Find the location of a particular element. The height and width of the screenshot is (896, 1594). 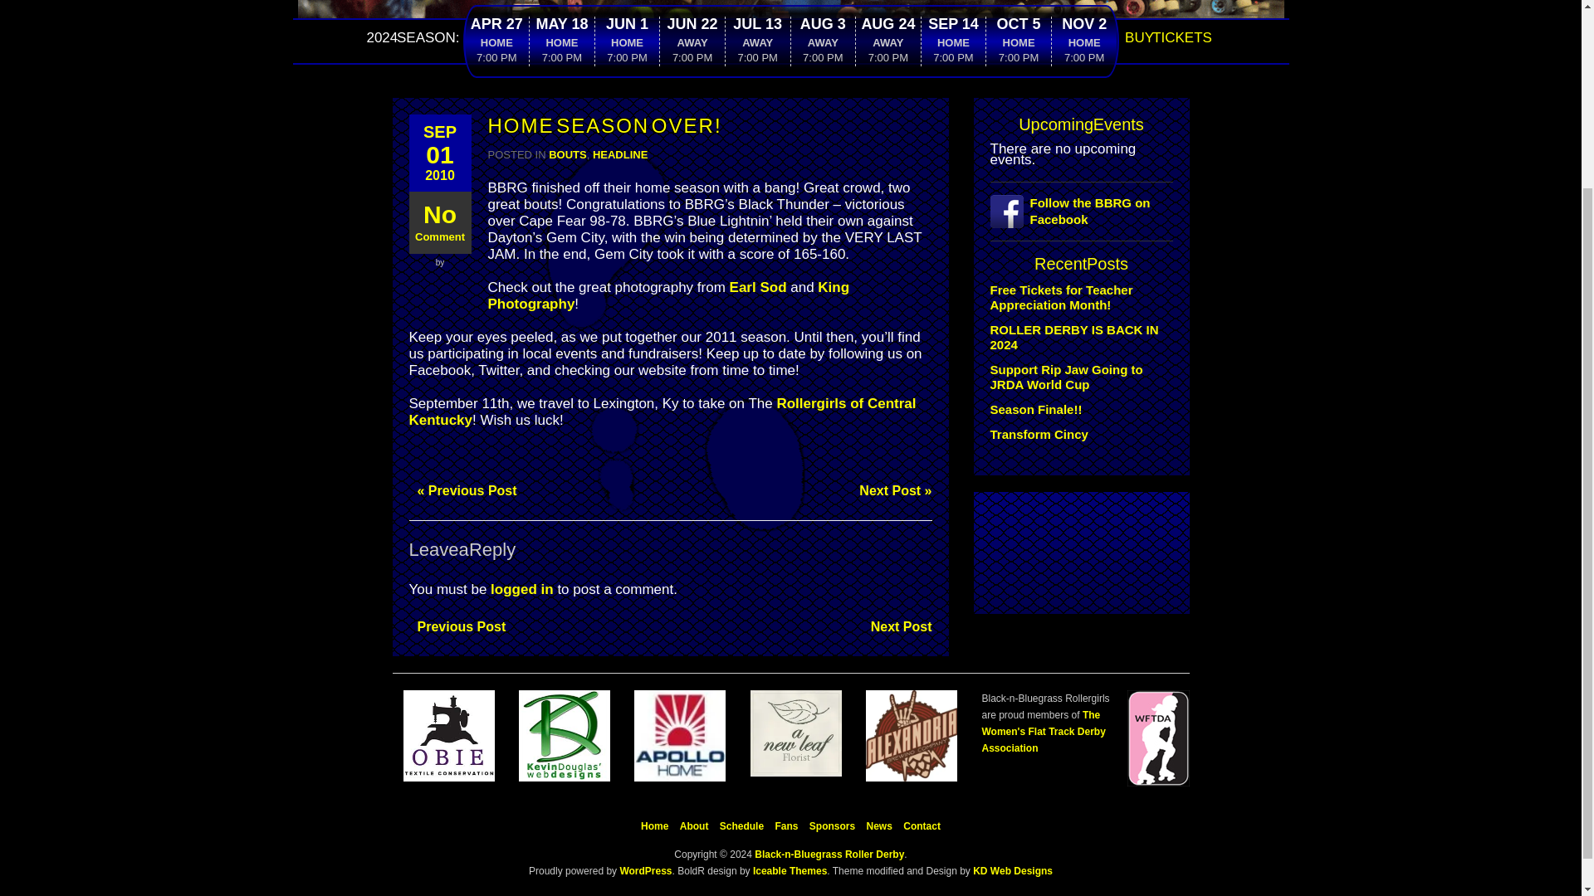

Home Season Over! is located at coordinates (604, 126).